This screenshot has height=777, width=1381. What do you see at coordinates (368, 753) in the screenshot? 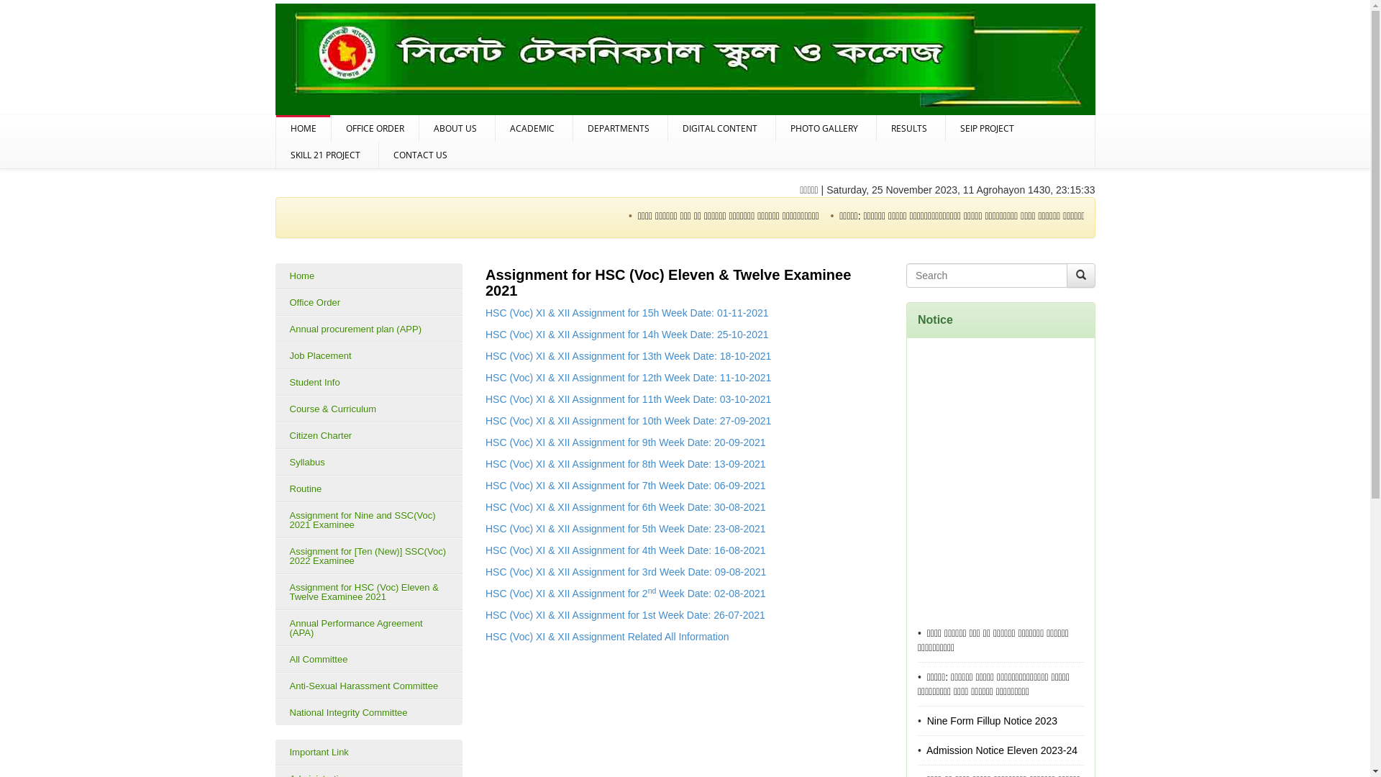
I see `Important Link` at bounding box center [368, 753].